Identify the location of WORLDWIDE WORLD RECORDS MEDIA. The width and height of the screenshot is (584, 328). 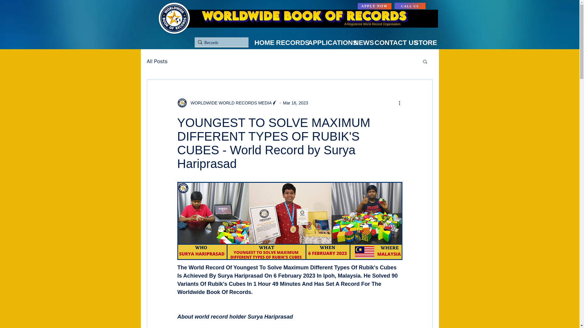
(229, 103).